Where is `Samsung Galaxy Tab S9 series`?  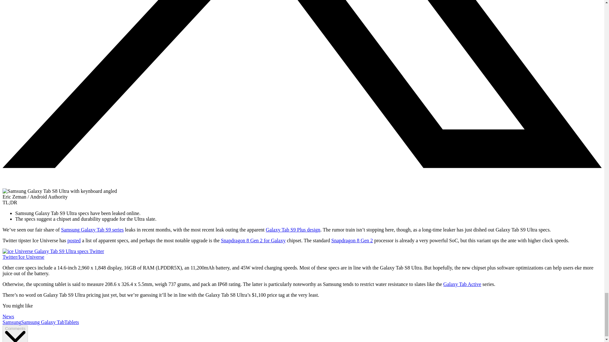
Samsung Galaxy Tab S9 series is located at coordinates (92, 230).